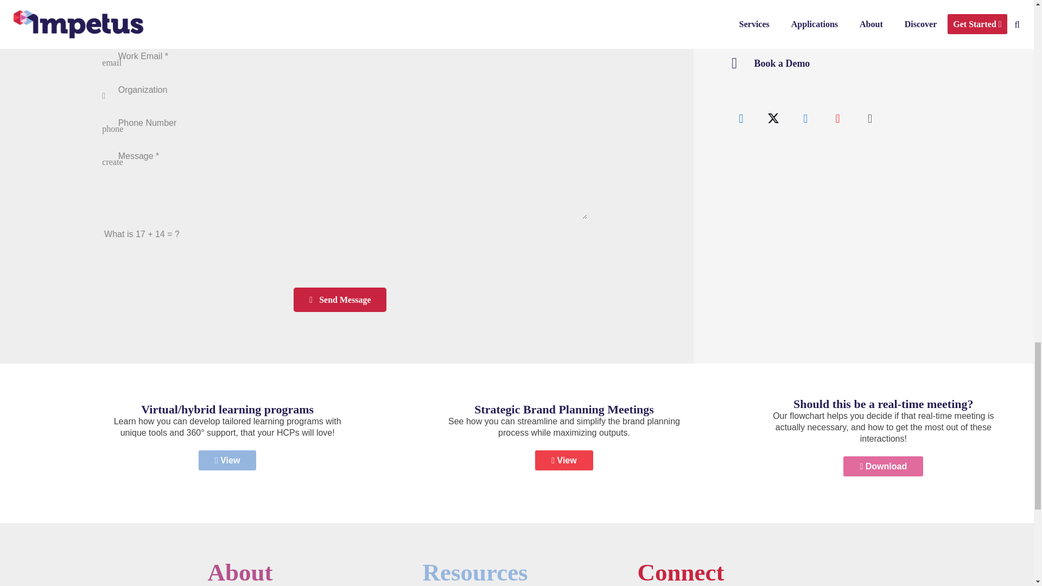 Image resolution: width=1042 pixels, height=586 pixels. Describe the element at coordinates (741, 118) in the screenshot. I see `LinkedIn` at that location.